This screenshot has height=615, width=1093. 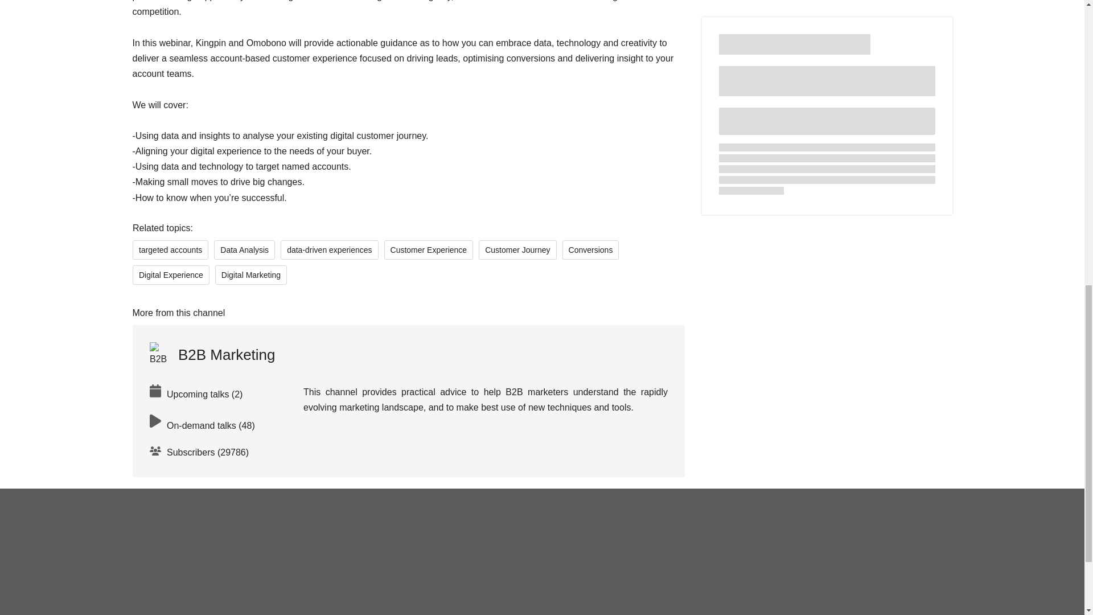 I want to click on Customer Experience, so click(x=428, y=249).